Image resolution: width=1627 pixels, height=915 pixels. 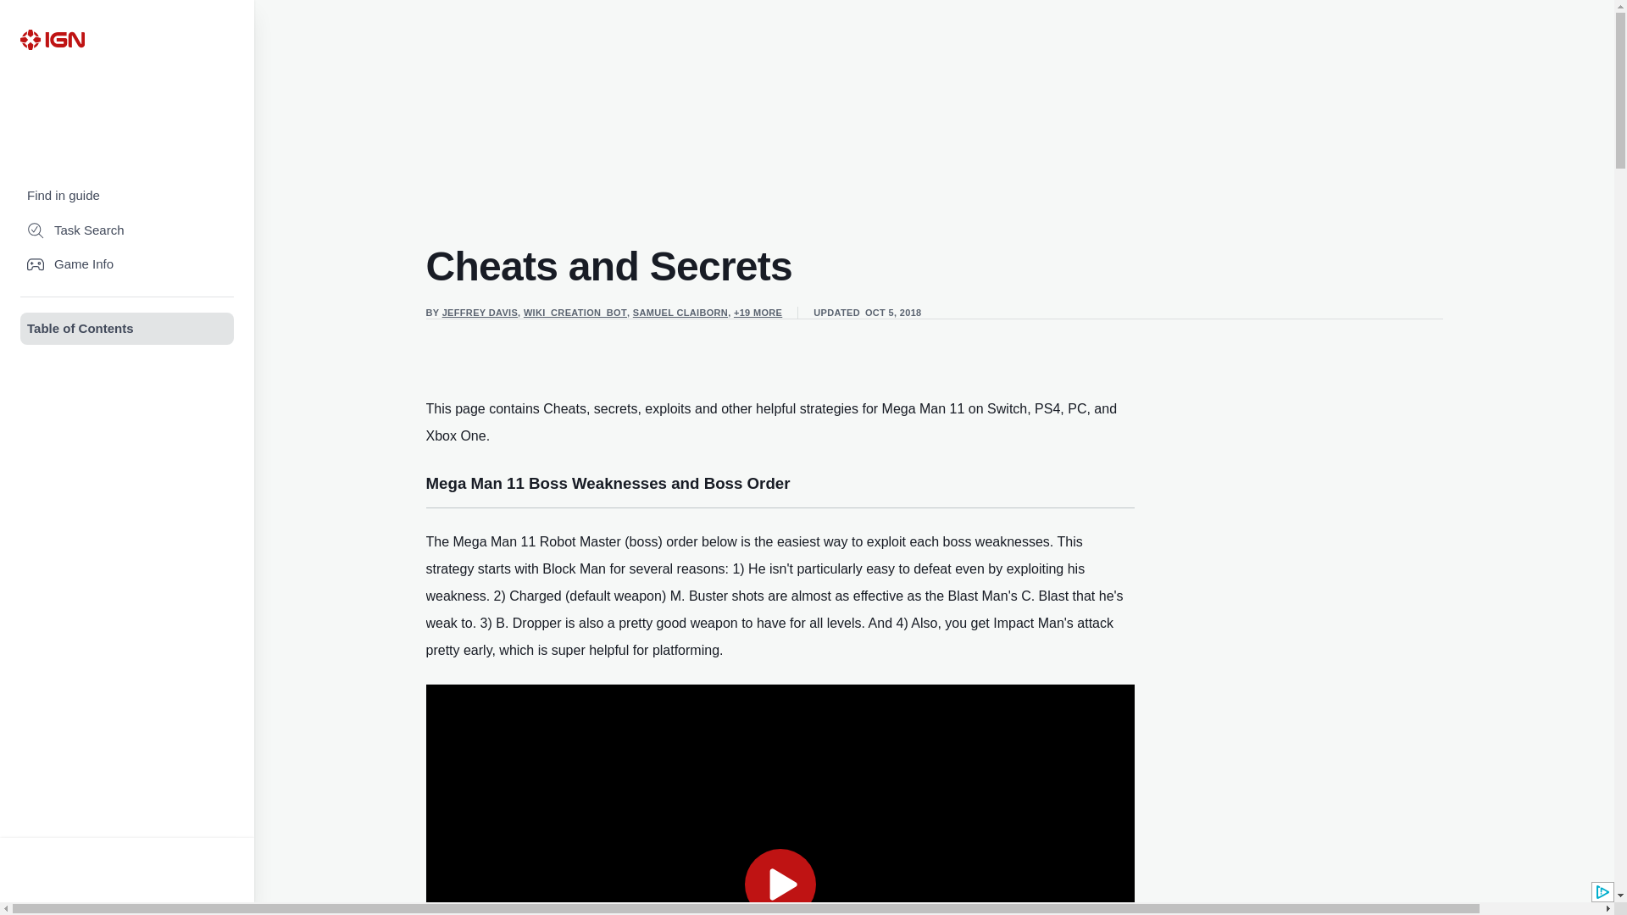 I want to click on Find in guide, so click(x=127, y=195).